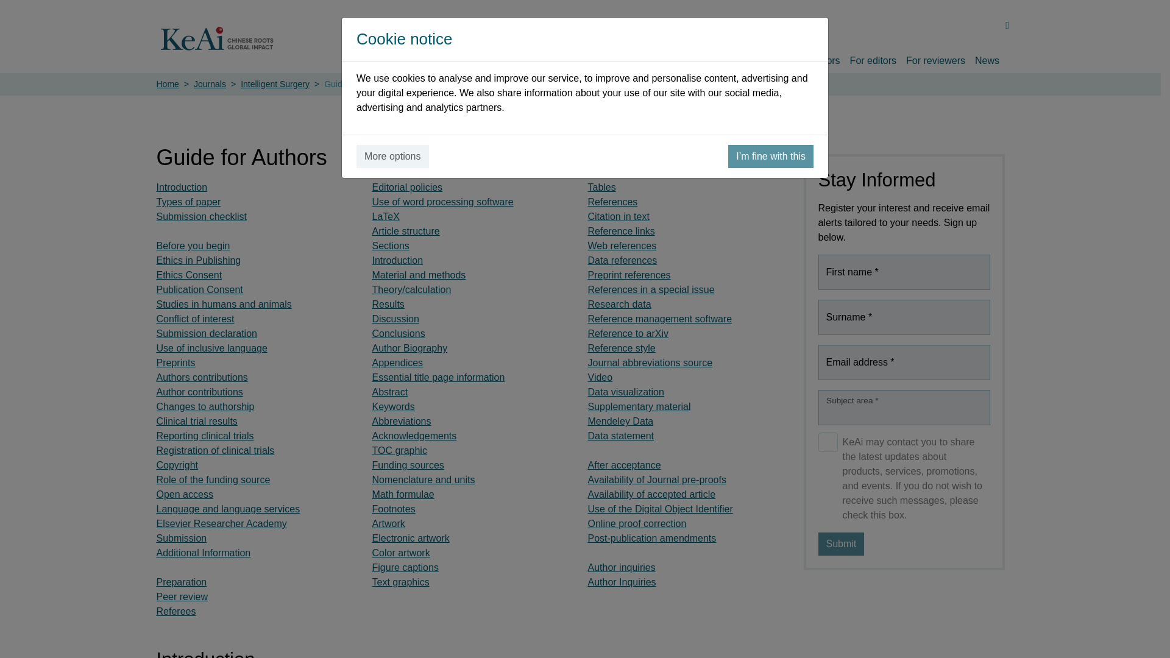 Image resolution: width=1170 pixels, height=658 pixels. Describe the element at coordinates (675, 58) in the screenshot. I see `Journals` at that location.